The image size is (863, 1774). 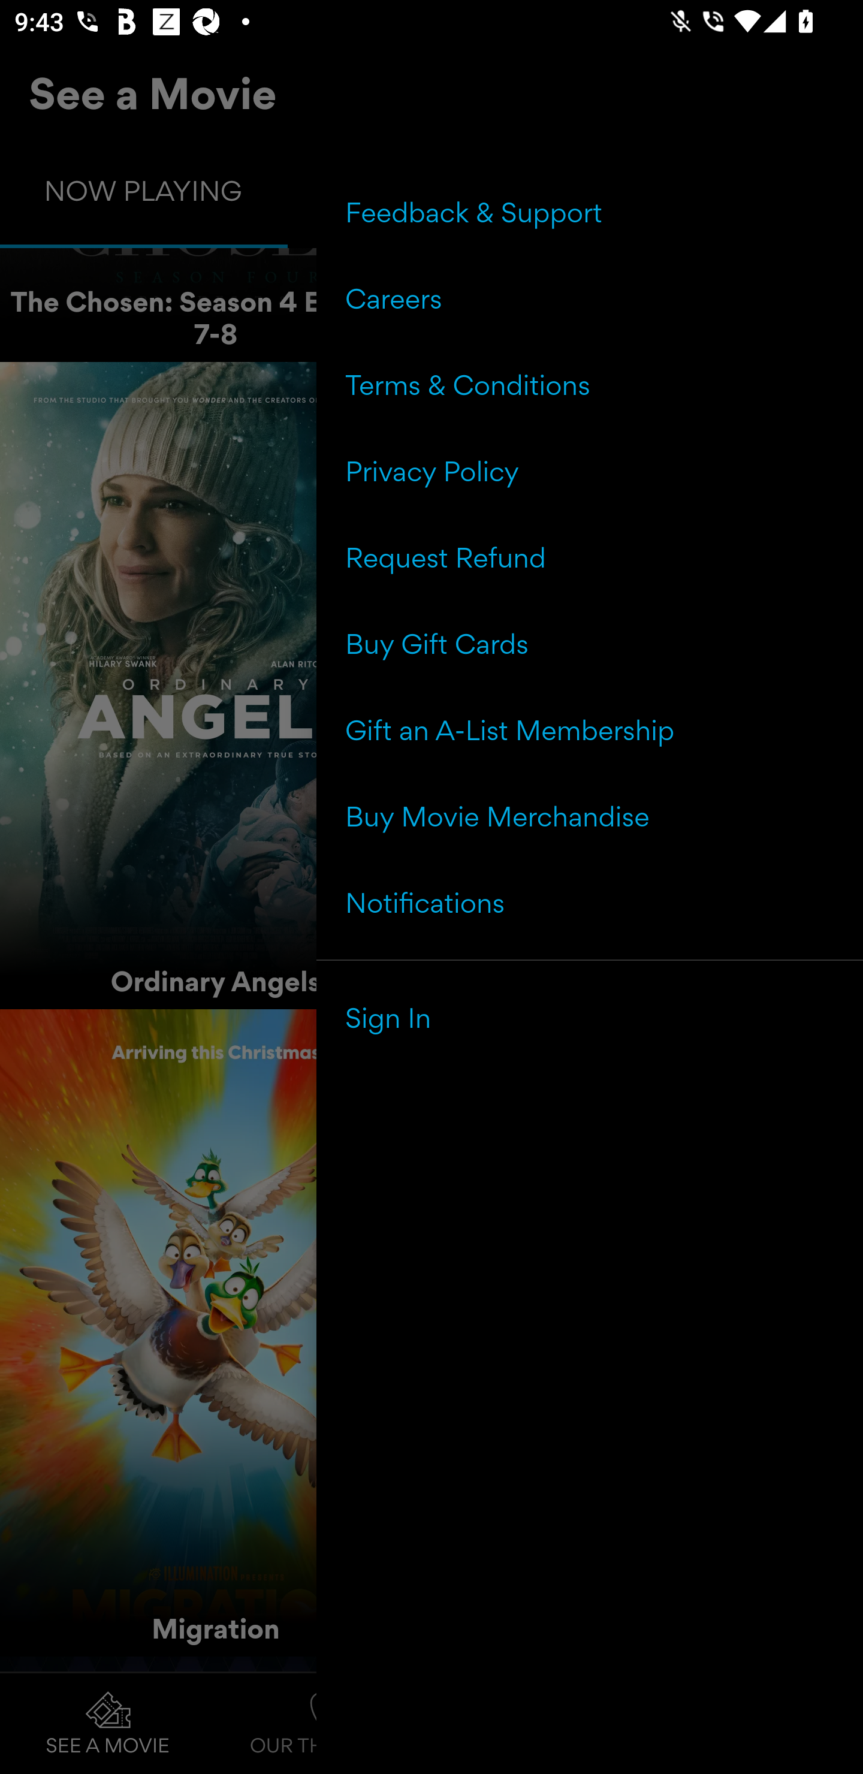 I want to click on Gift an A-List Membership, so click(x=590, y=730).